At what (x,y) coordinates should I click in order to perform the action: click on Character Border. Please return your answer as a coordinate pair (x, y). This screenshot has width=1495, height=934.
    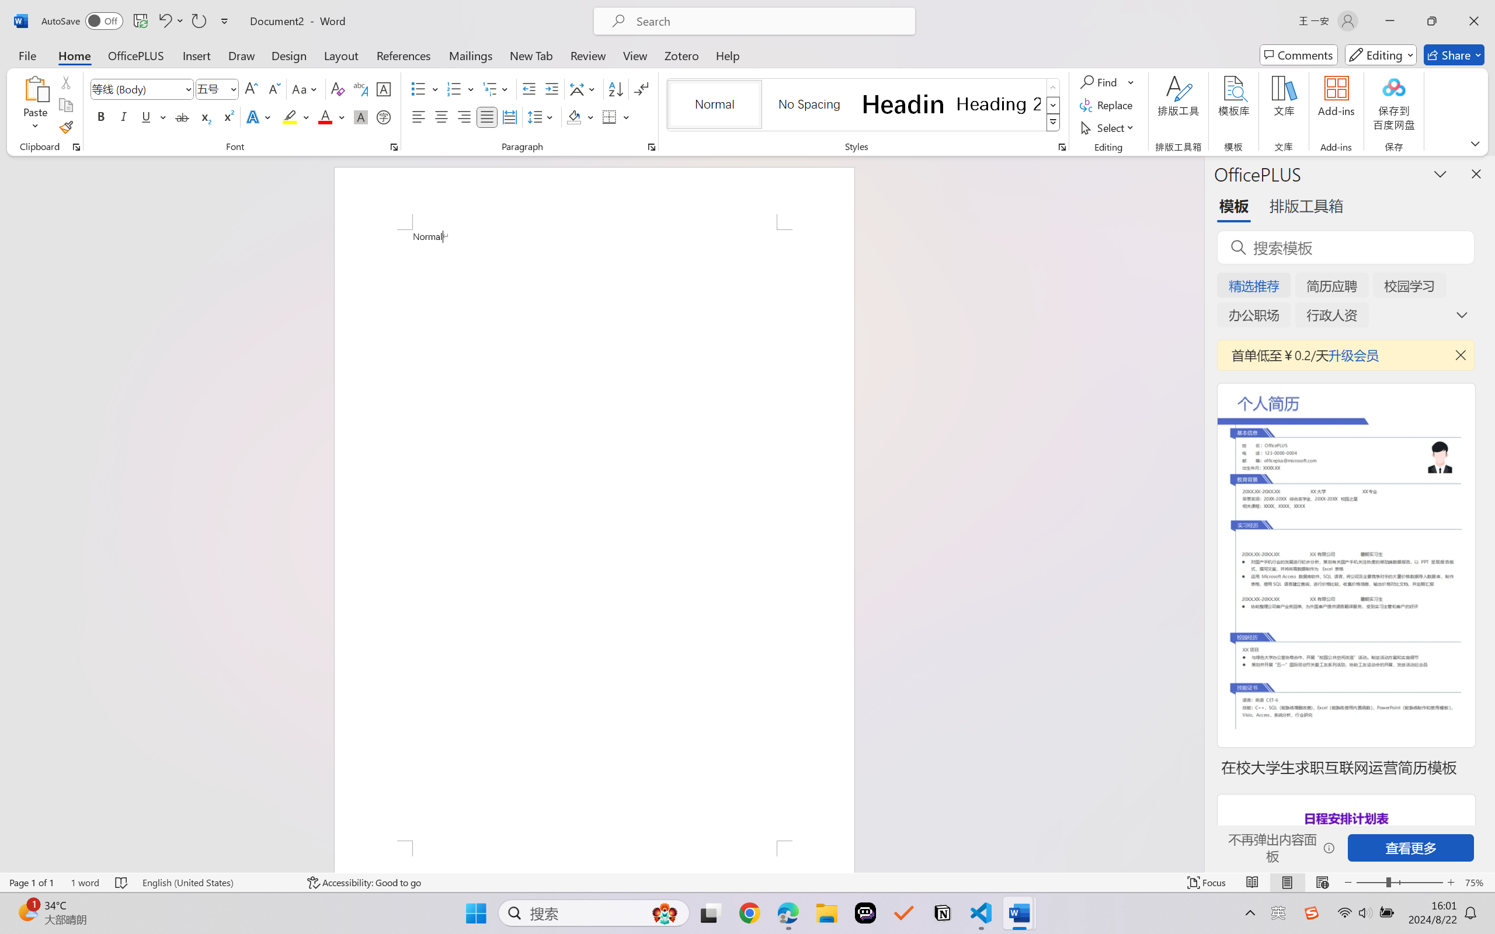
    Looking at the image, I should click on (384, 89).